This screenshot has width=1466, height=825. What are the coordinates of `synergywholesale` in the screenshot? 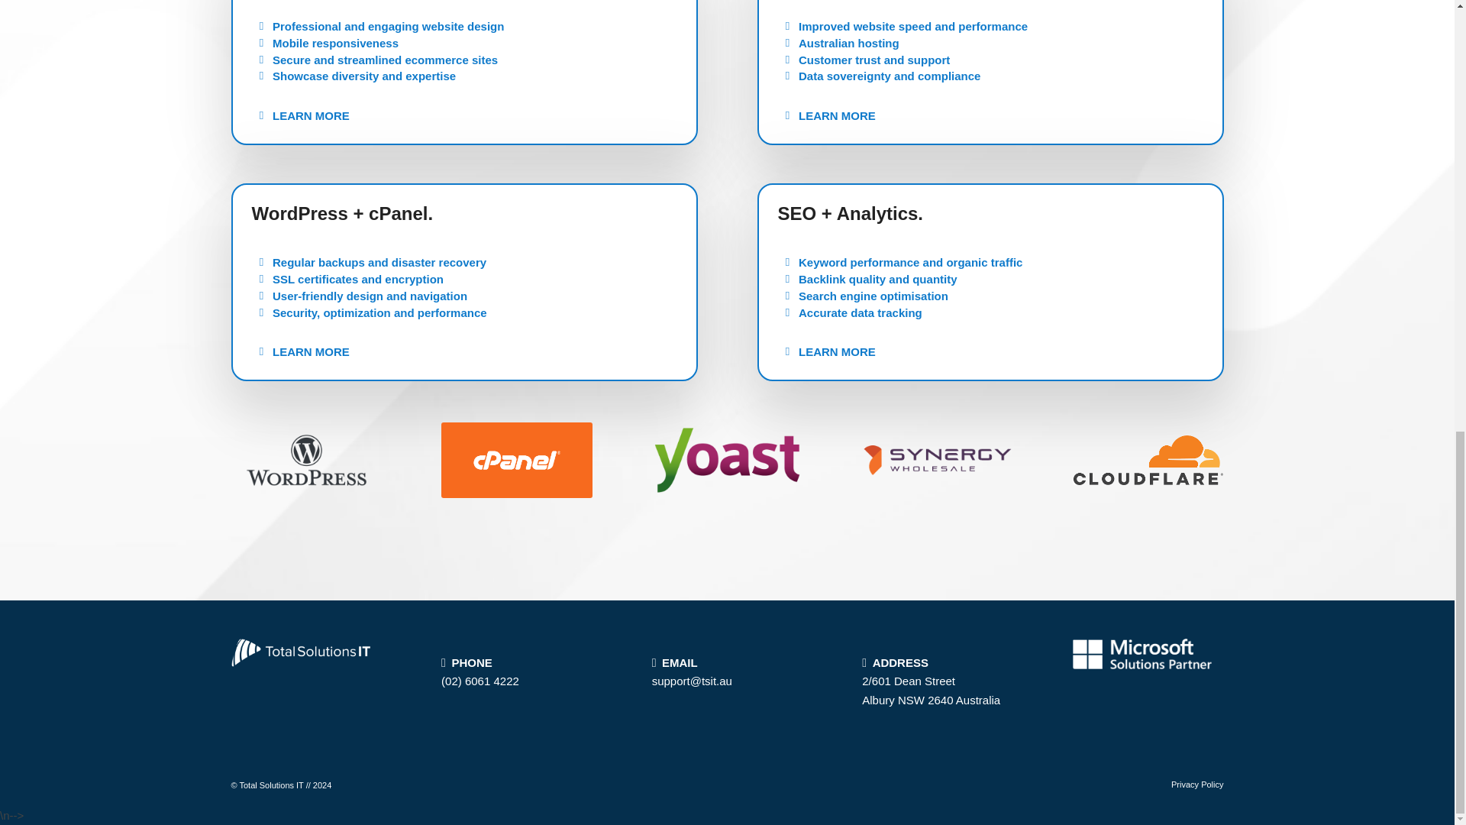 It's located at (937, 460).